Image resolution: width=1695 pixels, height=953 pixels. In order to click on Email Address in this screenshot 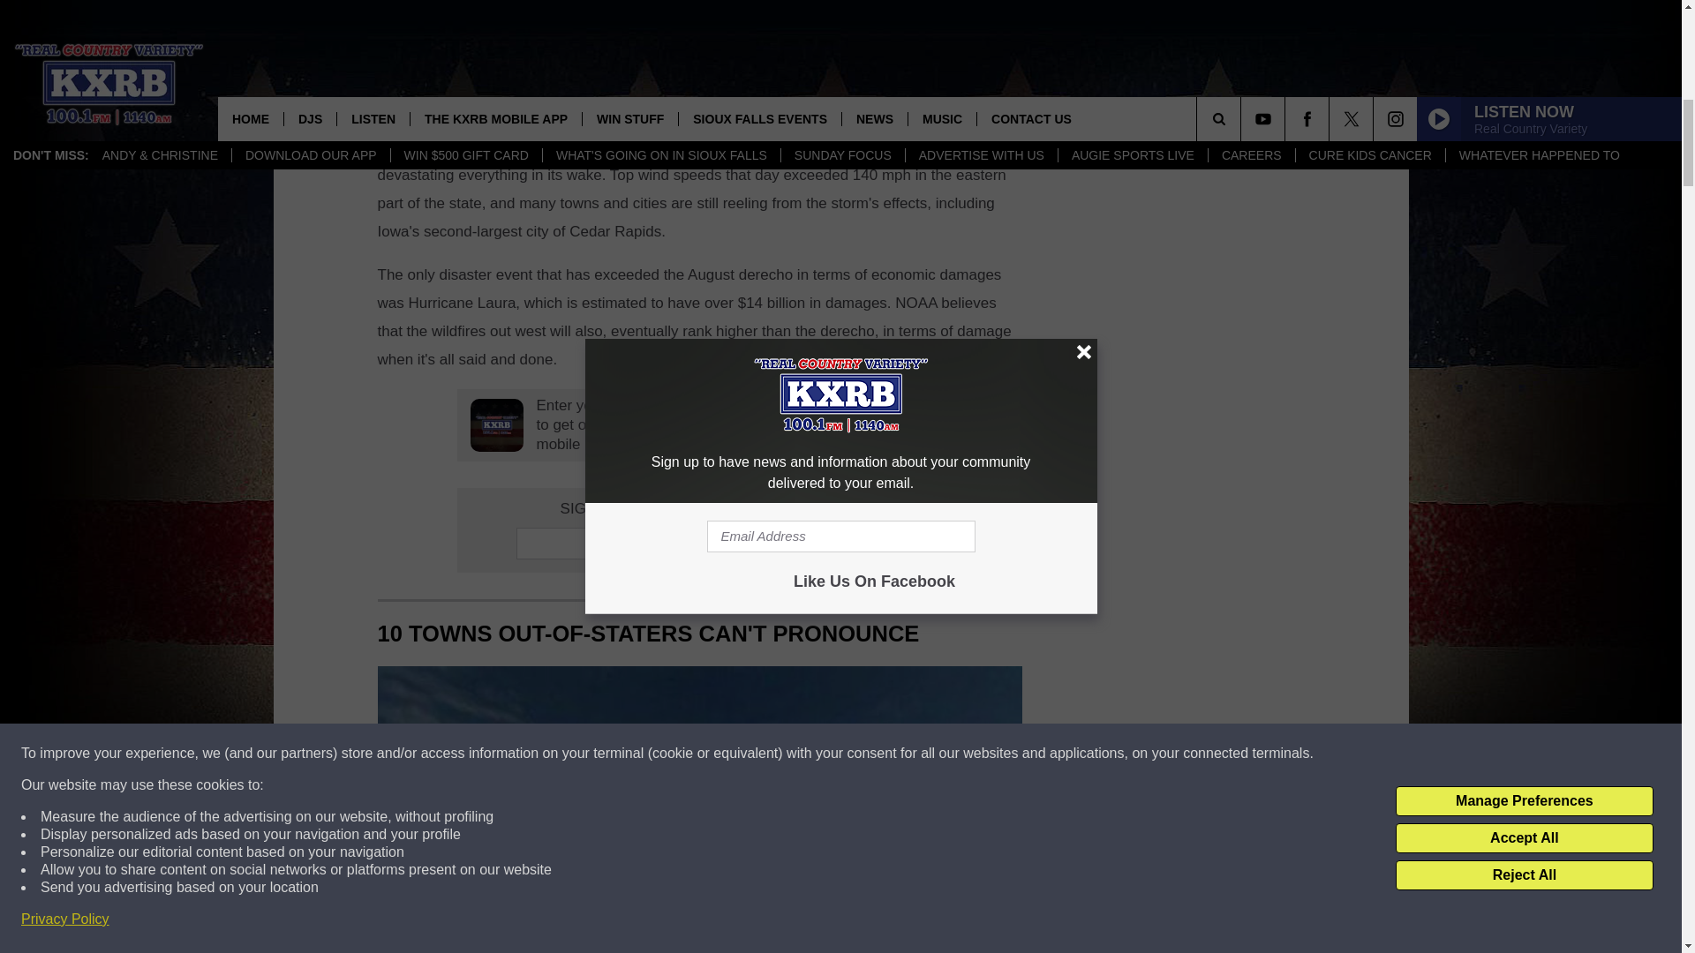, I will do `click(699, 544)`.